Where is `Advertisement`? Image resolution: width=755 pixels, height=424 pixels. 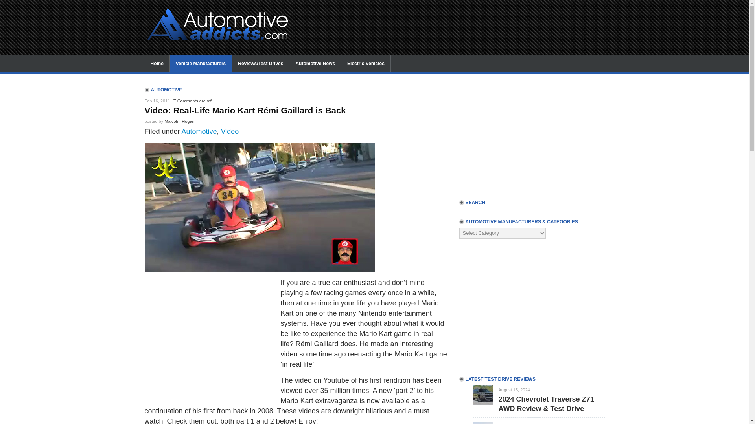 Advertisement is located at coordinates (211, 336).